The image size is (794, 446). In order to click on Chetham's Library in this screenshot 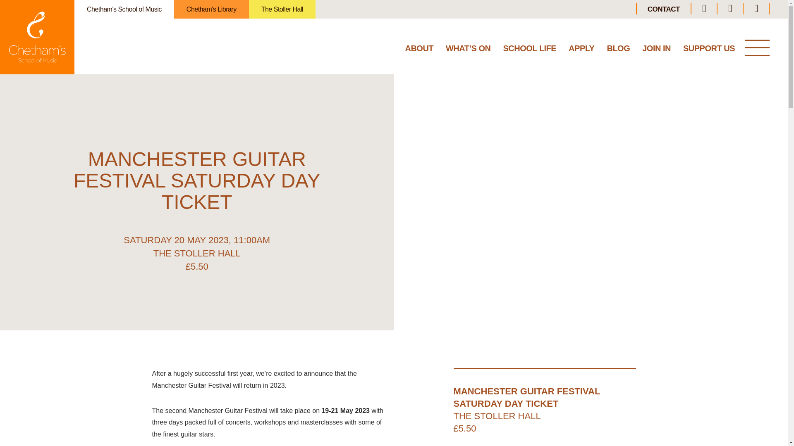, I will do `click(212, 9)`.